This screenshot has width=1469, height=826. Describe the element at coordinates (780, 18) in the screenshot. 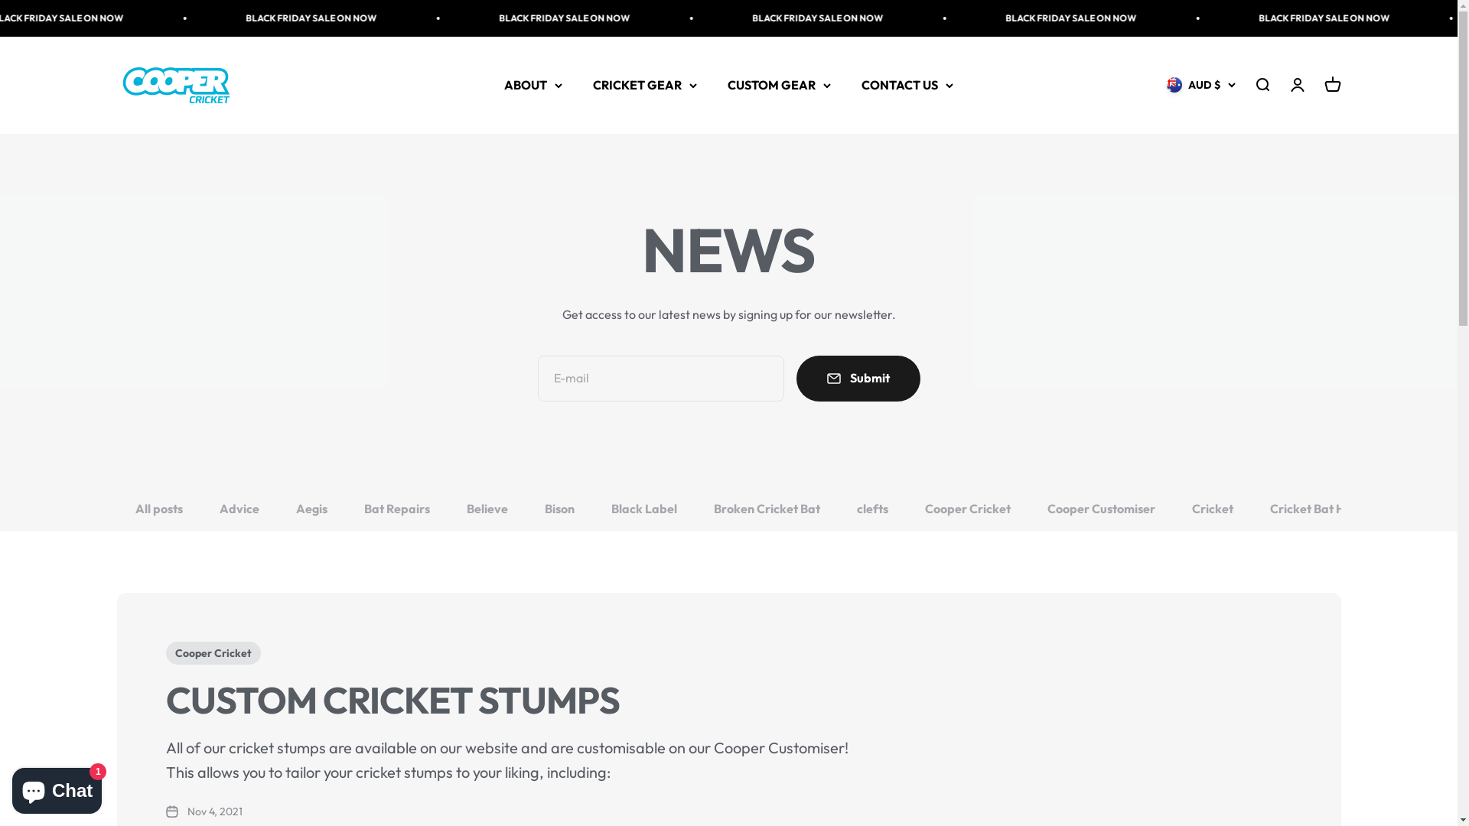

I see `BLACK FRIDAY SALE ON NOW` at that location.